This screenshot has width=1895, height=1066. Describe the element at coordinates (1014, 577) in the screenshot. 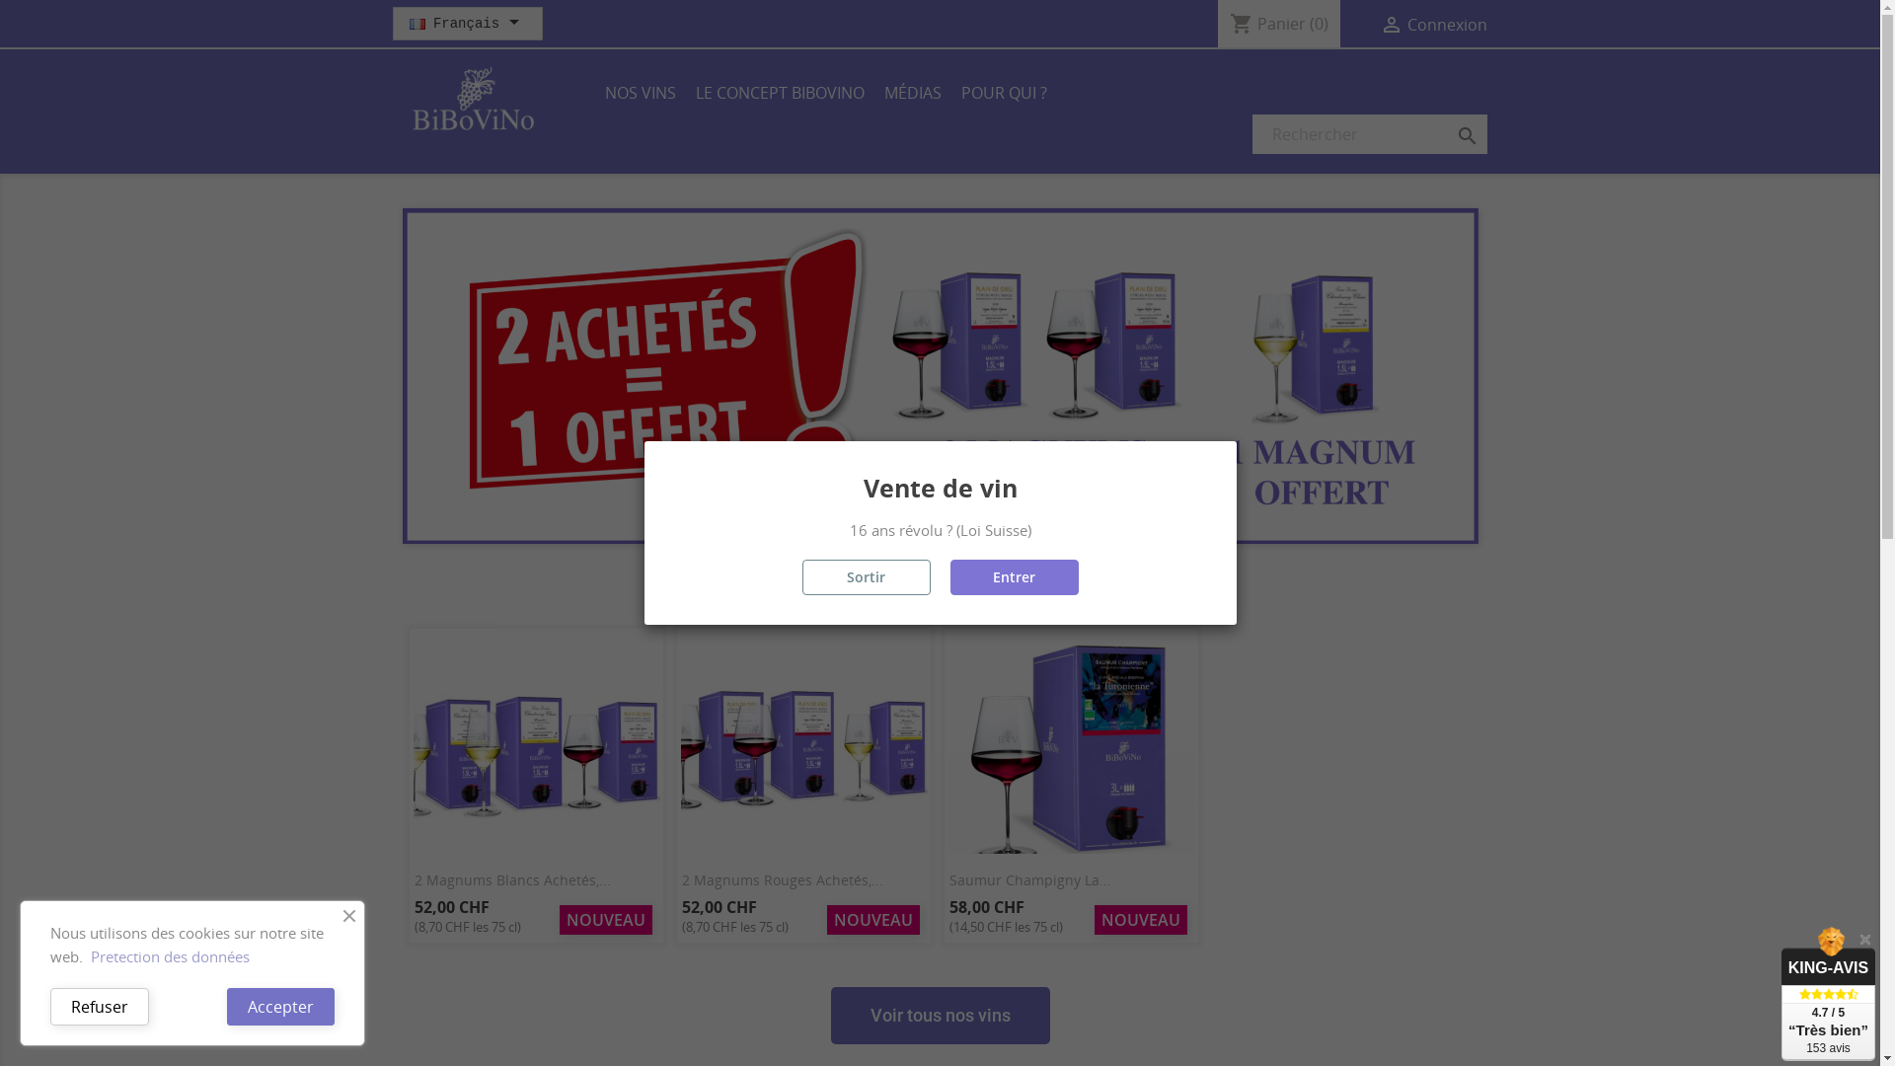

I see `Entrer` at that location.